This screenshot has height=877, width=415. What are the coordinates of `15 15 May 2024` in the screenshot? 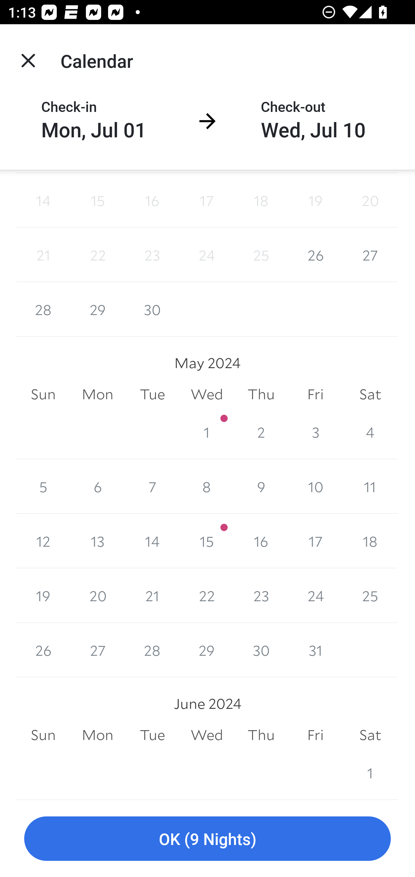 It's located at (207, 541).